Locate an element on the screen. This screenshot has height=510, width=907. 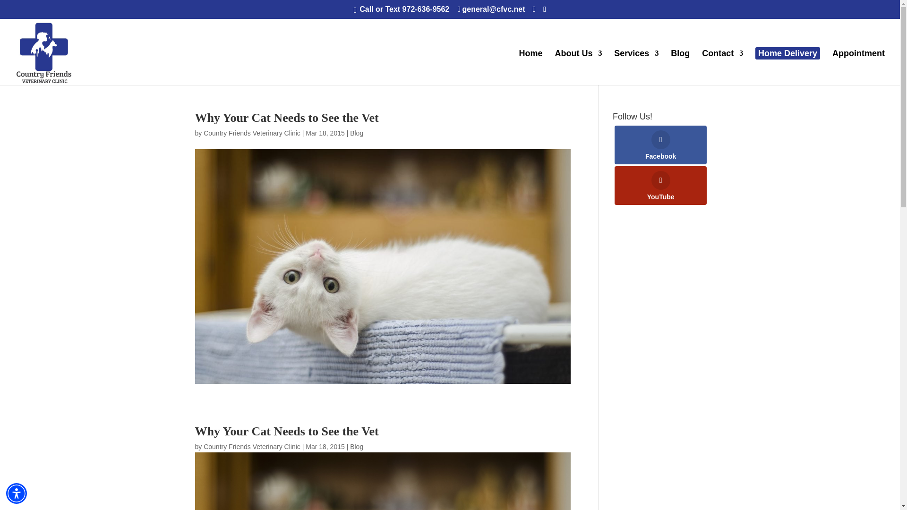
Appointment is located at coordinates (859, 67).